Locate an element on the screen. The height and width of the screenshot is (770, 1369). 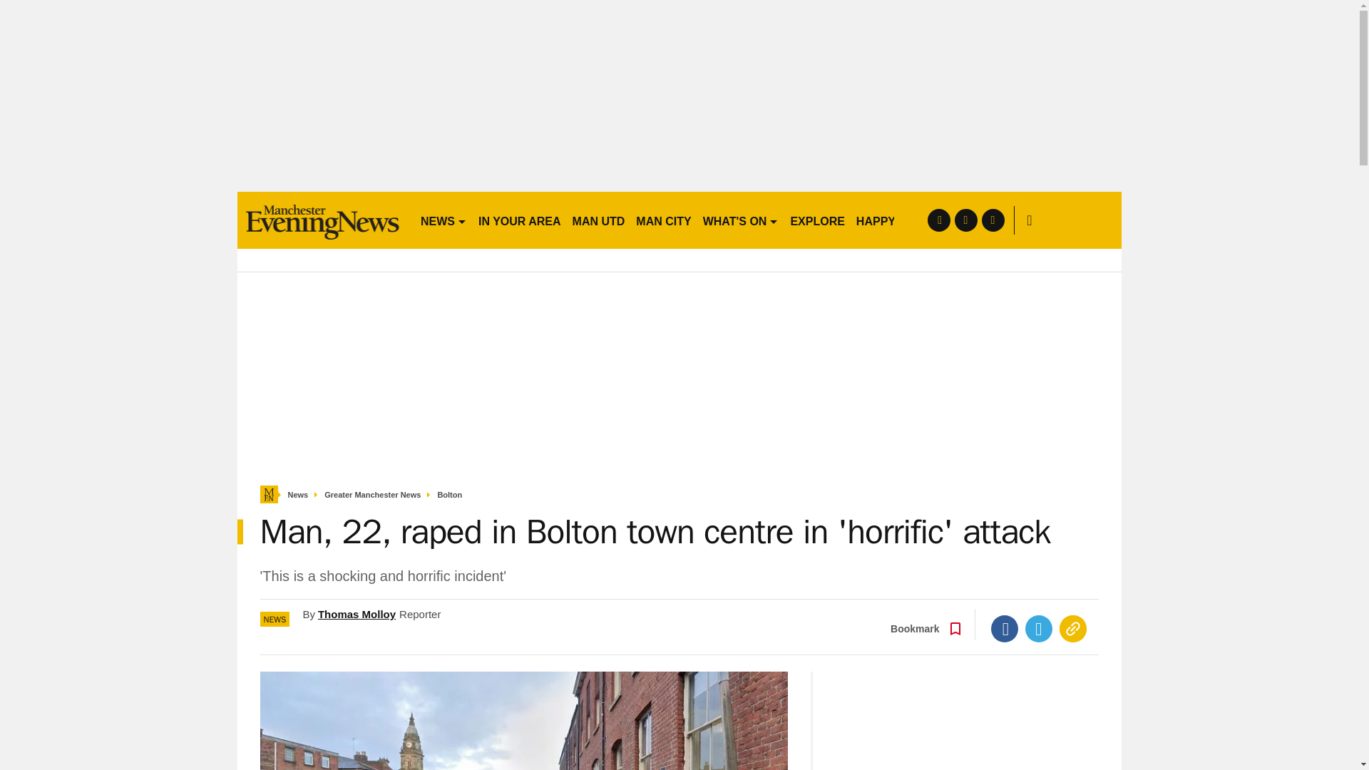
Twitter is located at coordinates (1039, 628).